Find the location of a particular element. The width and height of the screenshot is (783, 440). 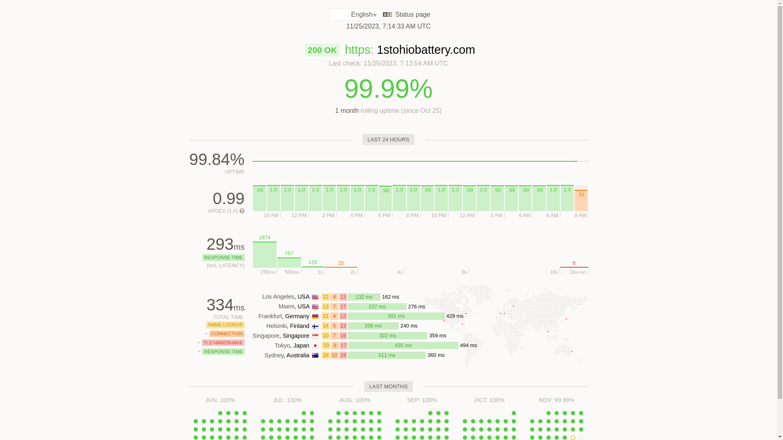

<small>Sep 13:</small> No downtime is located at coordinates (414, 429).